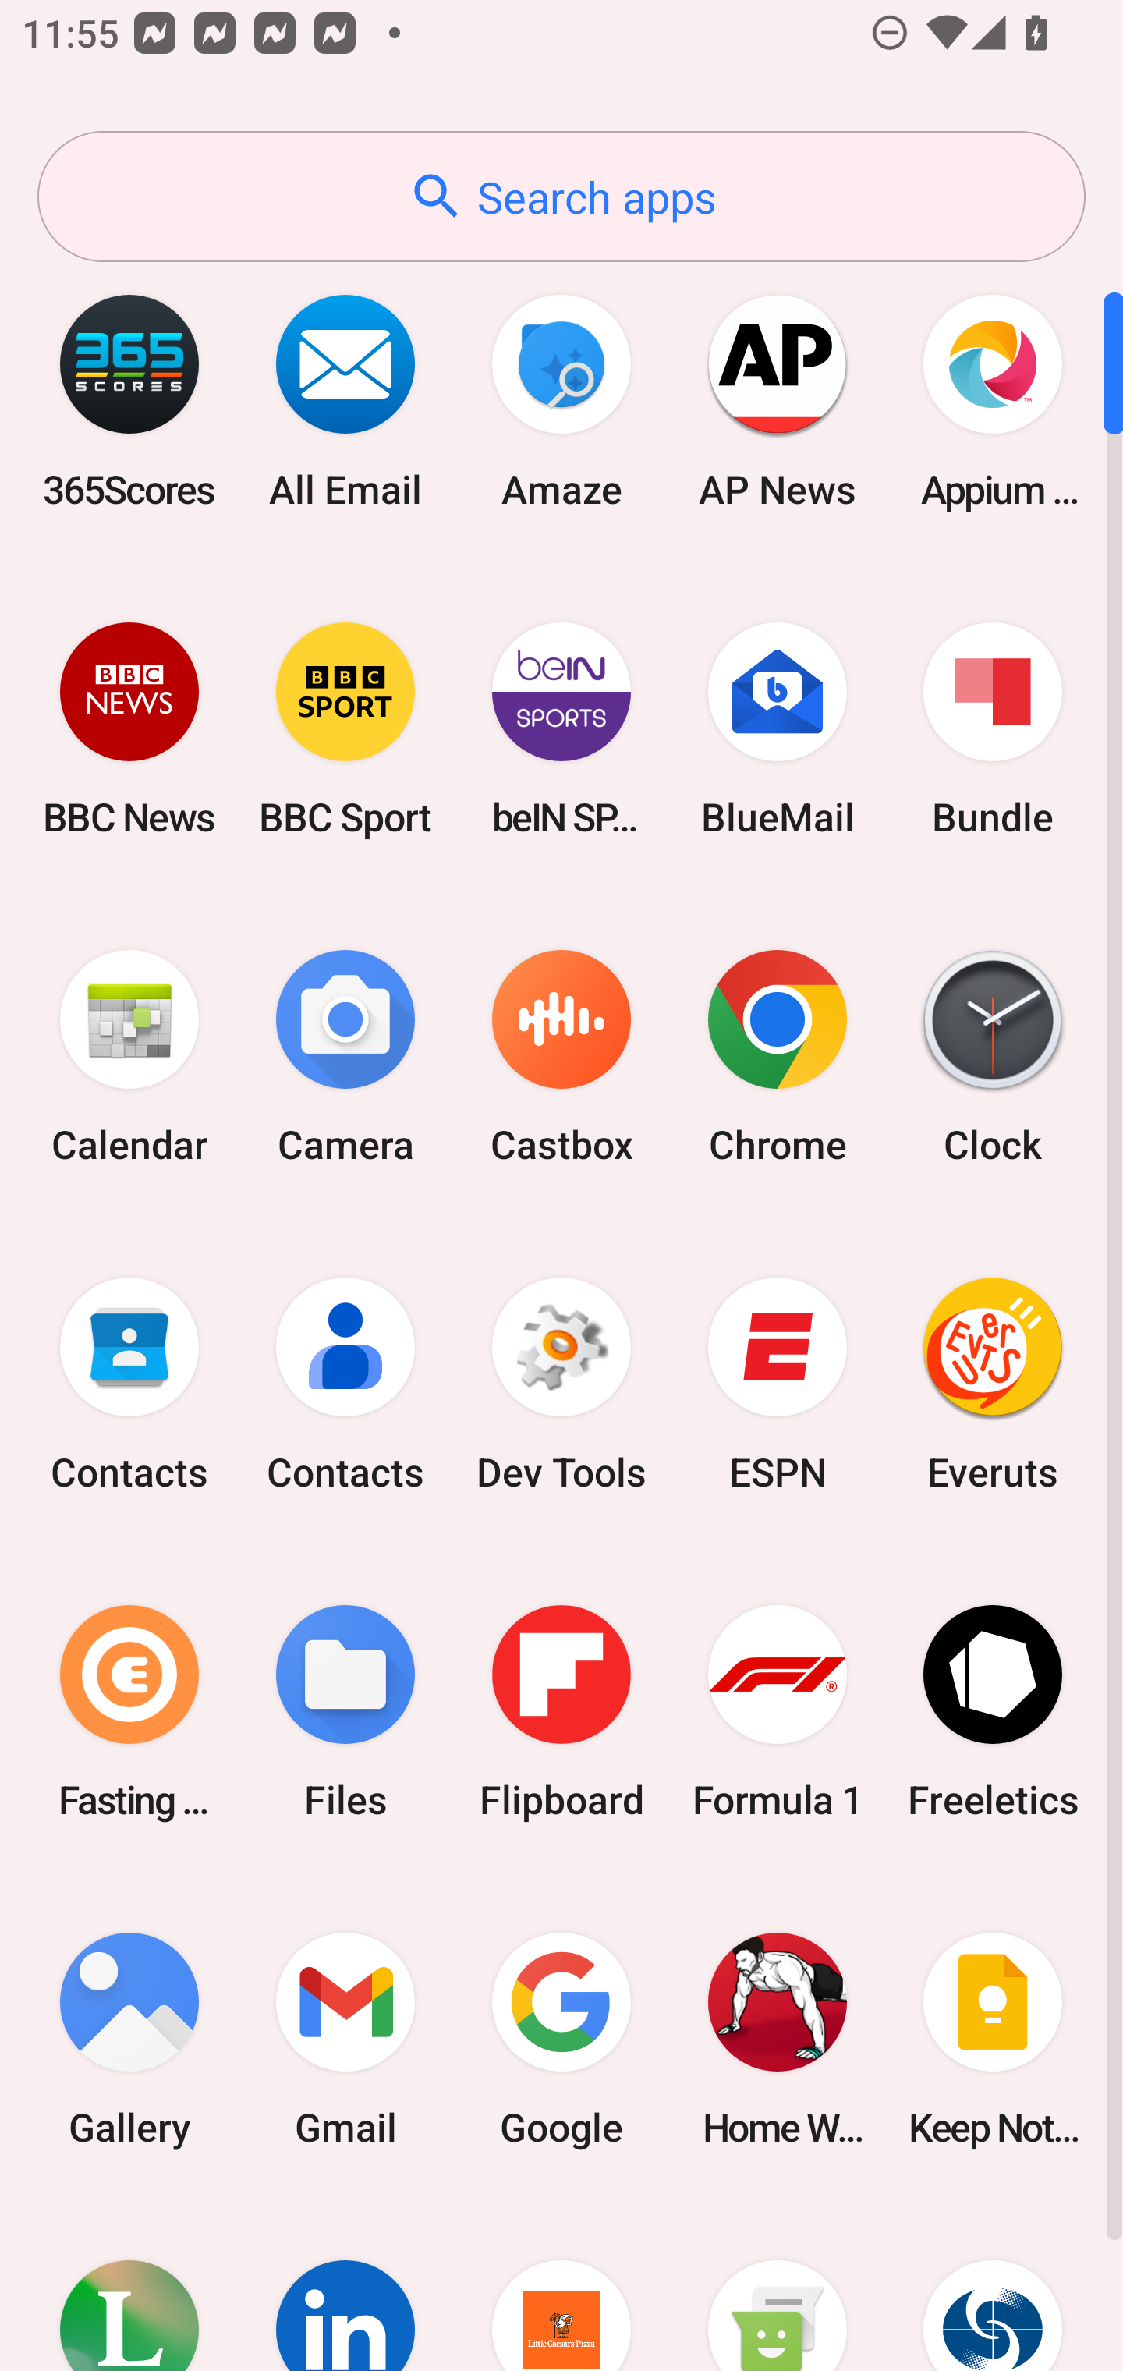  Describe the element at coordinates (129, 401) in the screenshot. I see `365Scores` at that location.